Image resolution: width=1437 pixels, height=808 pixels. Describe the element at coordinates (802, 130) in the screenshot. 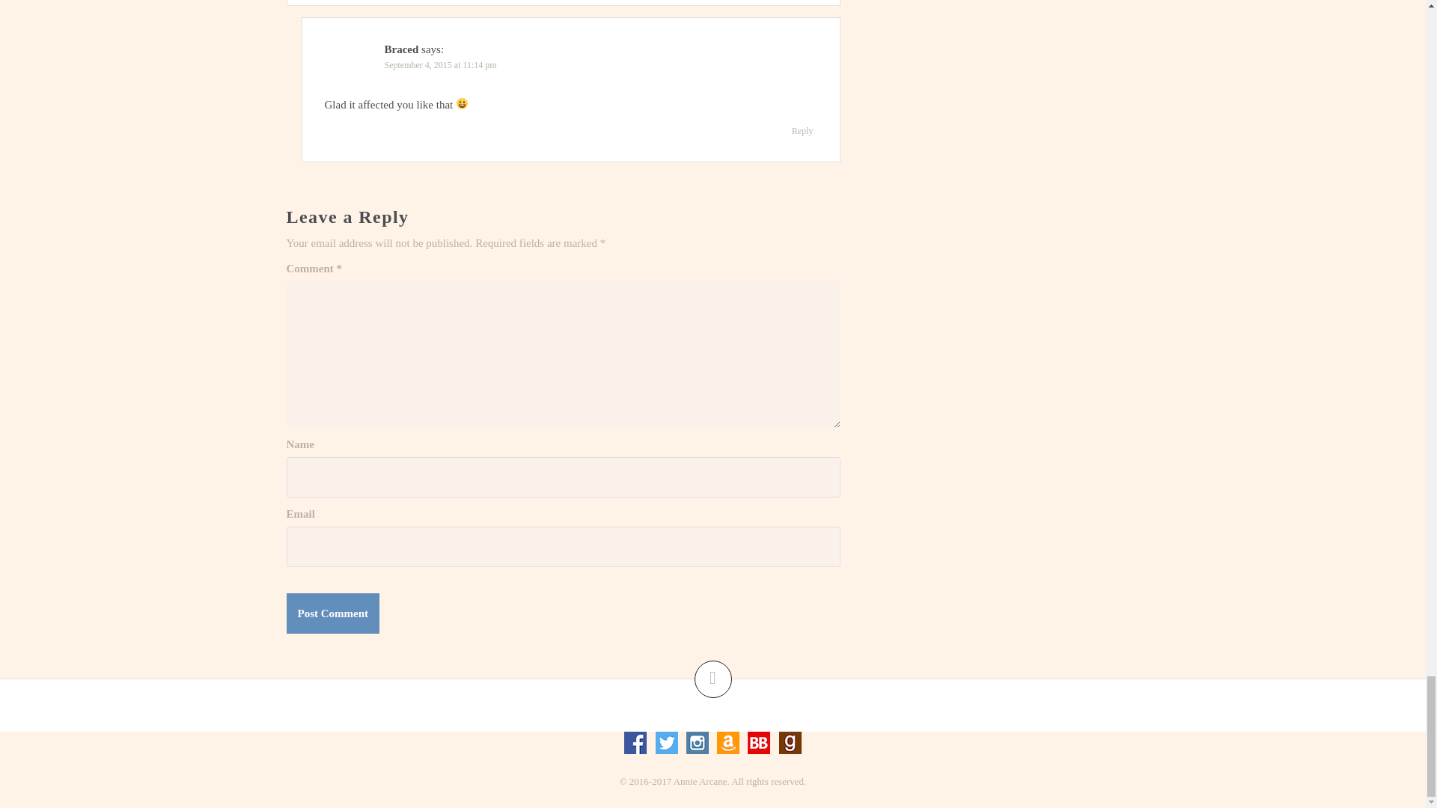

I see `Reply` at that location.